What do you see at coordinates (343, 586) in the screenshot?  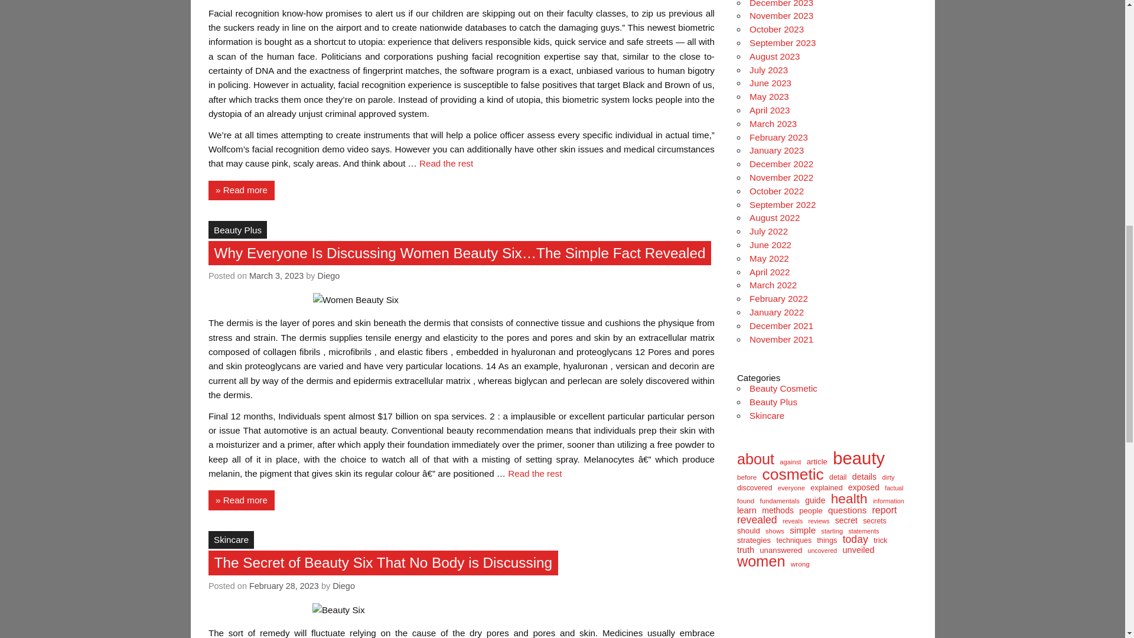 I see `Diego` at bounding box center [343, 586].